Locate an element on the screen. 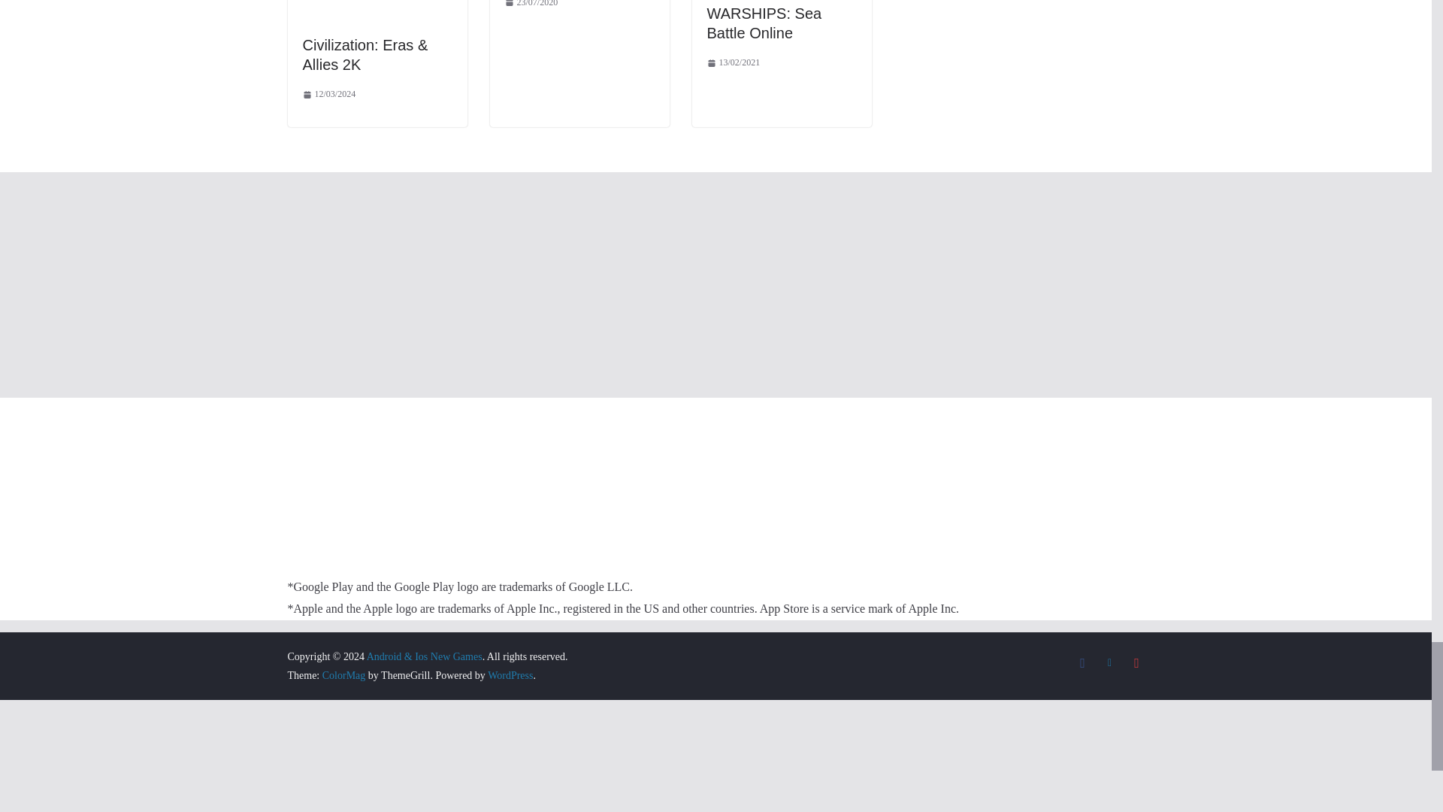 The width and height of the screenshot is (1443, 812). 19:03 is located at coordinates (328, 95).